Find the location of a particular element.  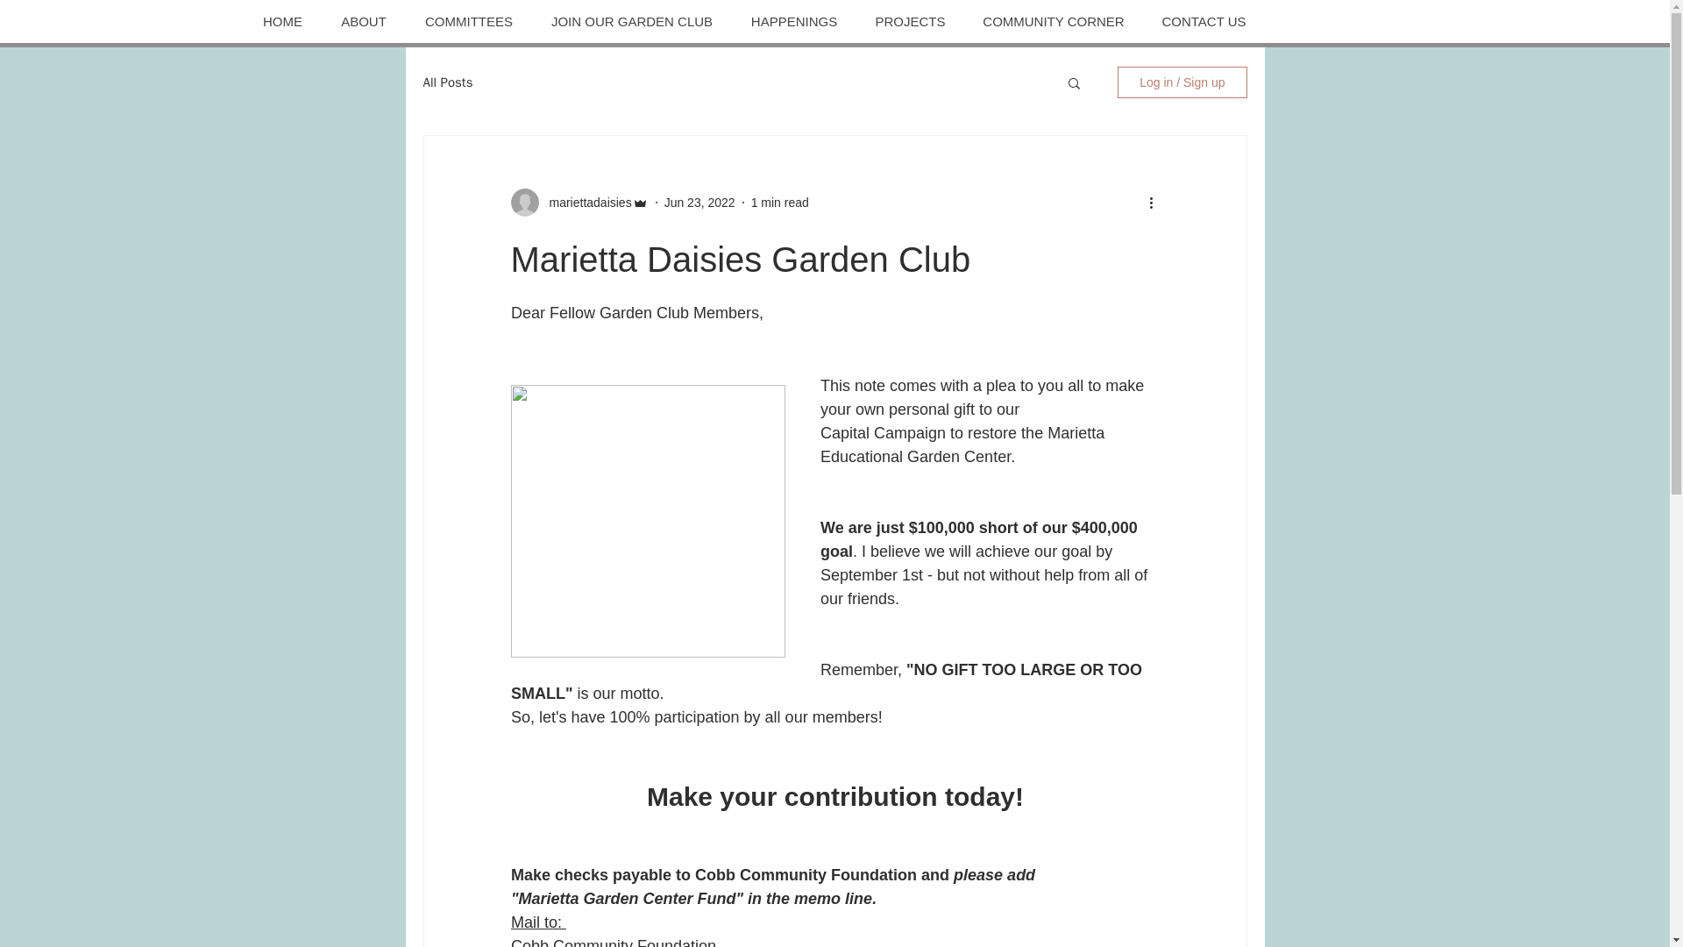

CONTACT US is located at coordinates (1204, 21).